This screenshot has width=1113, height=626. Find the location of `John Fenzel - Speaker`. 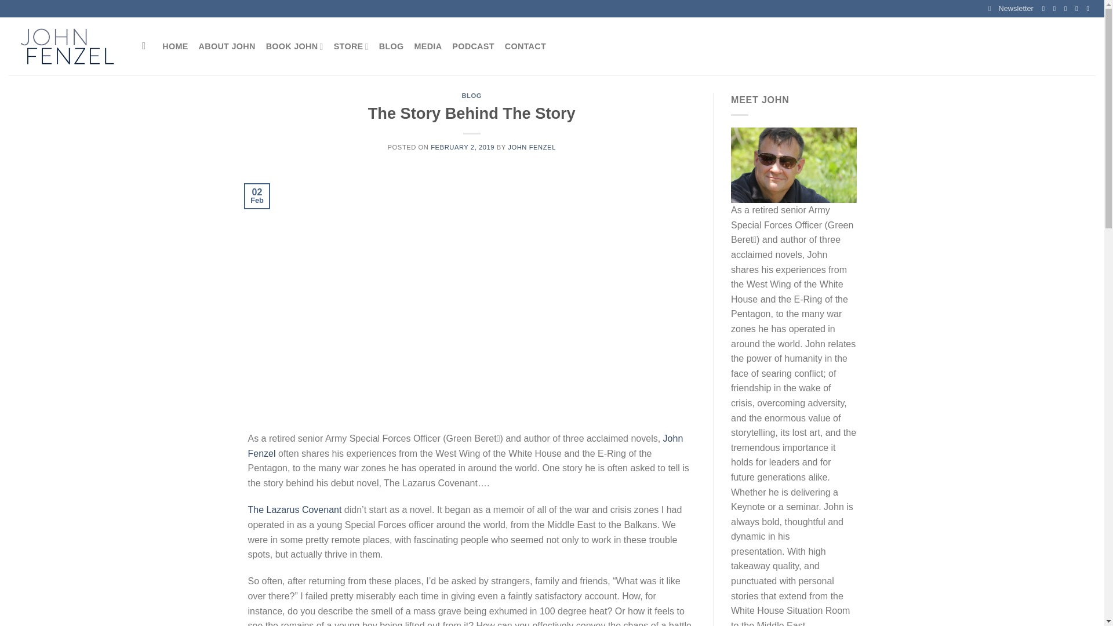

John Fenzel - Speaker is located at coordinates (67, 46).